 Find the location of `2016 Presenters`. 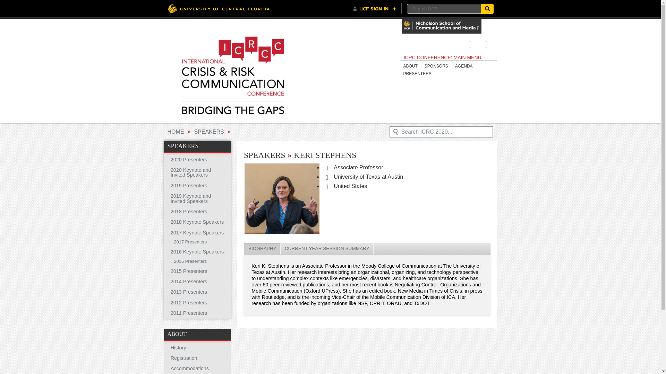

2016 Presenters is located at coordinates (197, 261).